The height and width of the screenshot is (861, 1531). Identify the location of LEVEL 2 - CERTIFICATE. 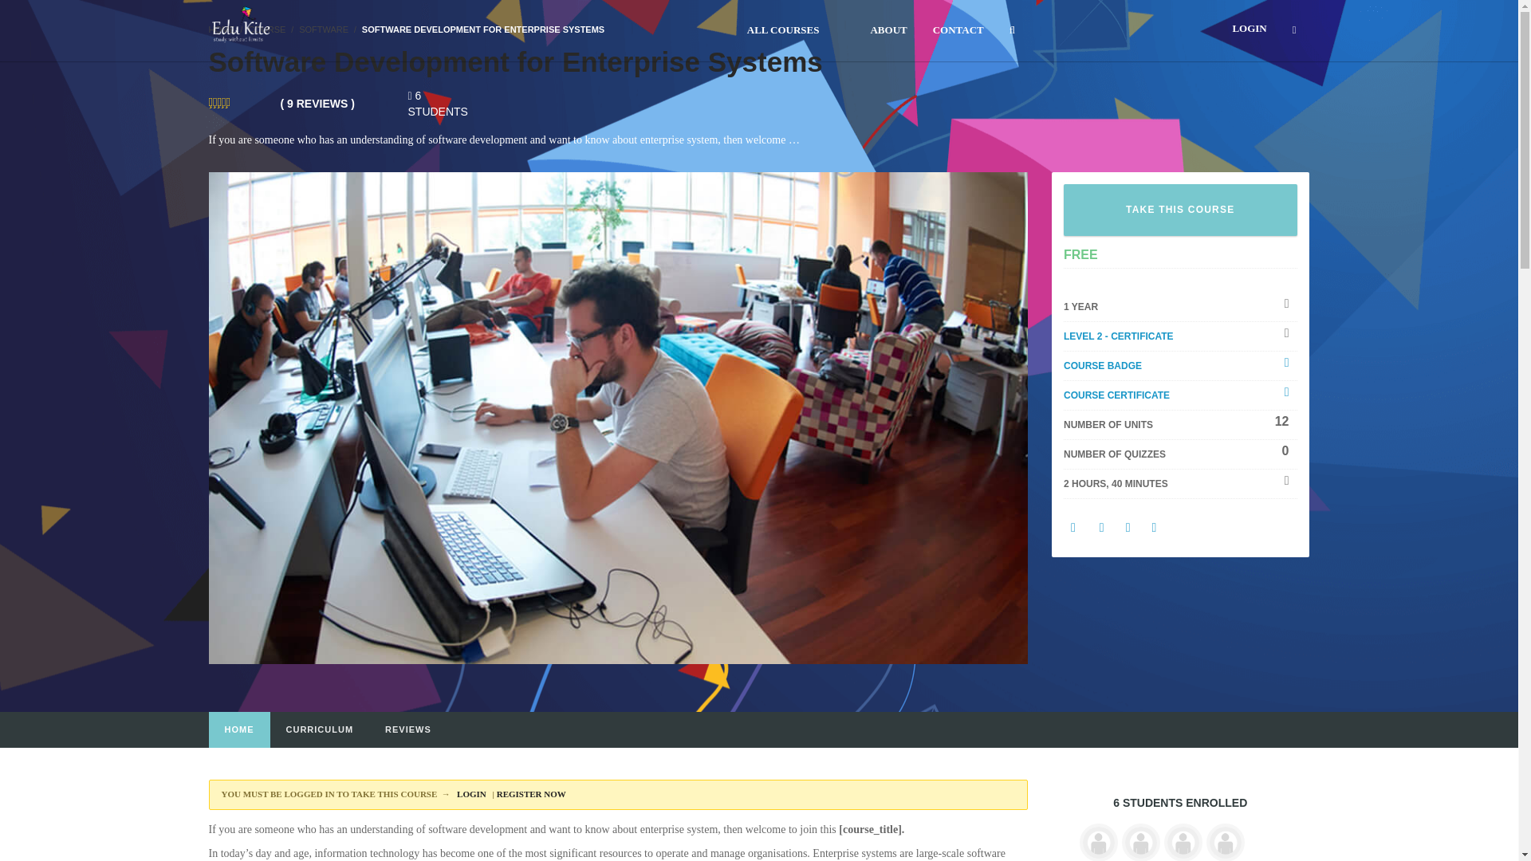
(1119, 336).